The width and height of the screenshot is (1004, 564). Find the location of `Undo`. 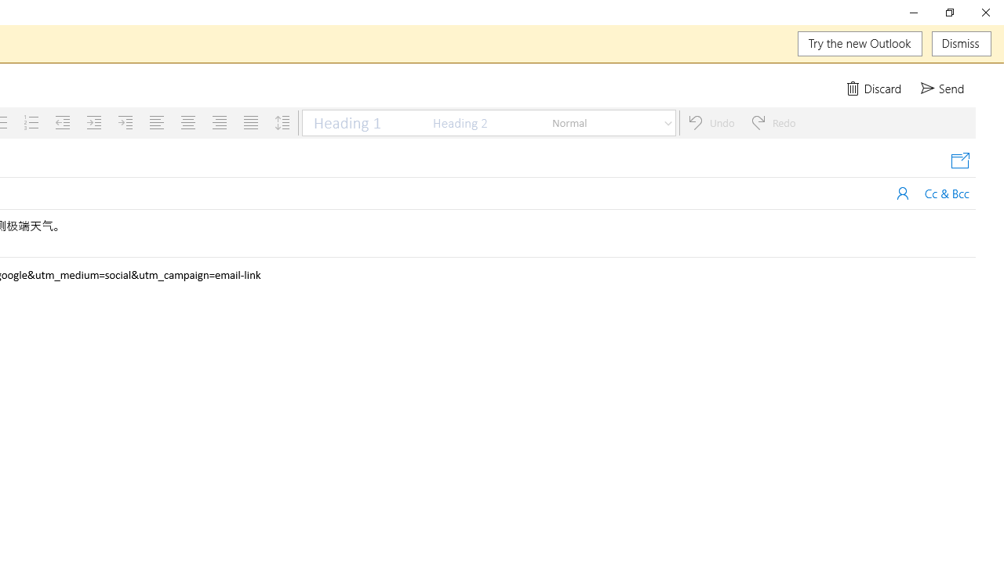

Undo is located at coordinates (711, 122).